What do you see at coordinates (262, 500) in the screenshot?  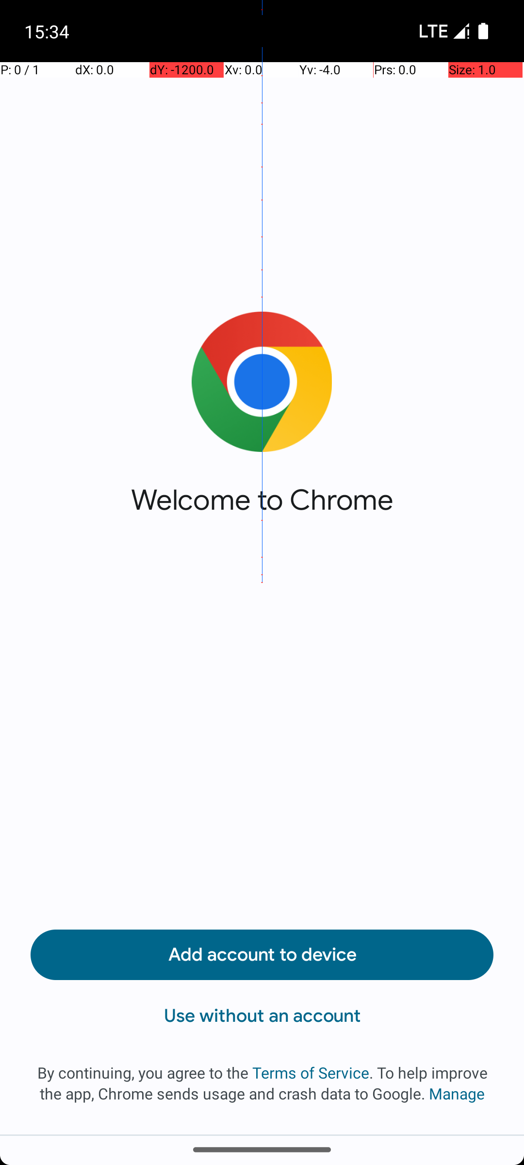 I see `Welcome to Chrome` at bounding box center [262, 500].